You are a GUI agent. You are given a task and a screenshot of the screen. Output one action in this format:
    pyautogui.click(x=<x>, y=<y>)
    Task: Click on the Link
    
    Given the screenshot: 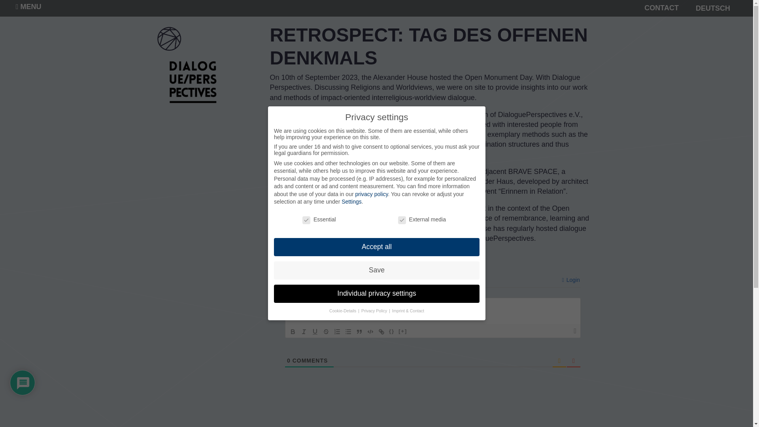 What is the action you would take?
    pyautogui.click(x=381, y=332)
    